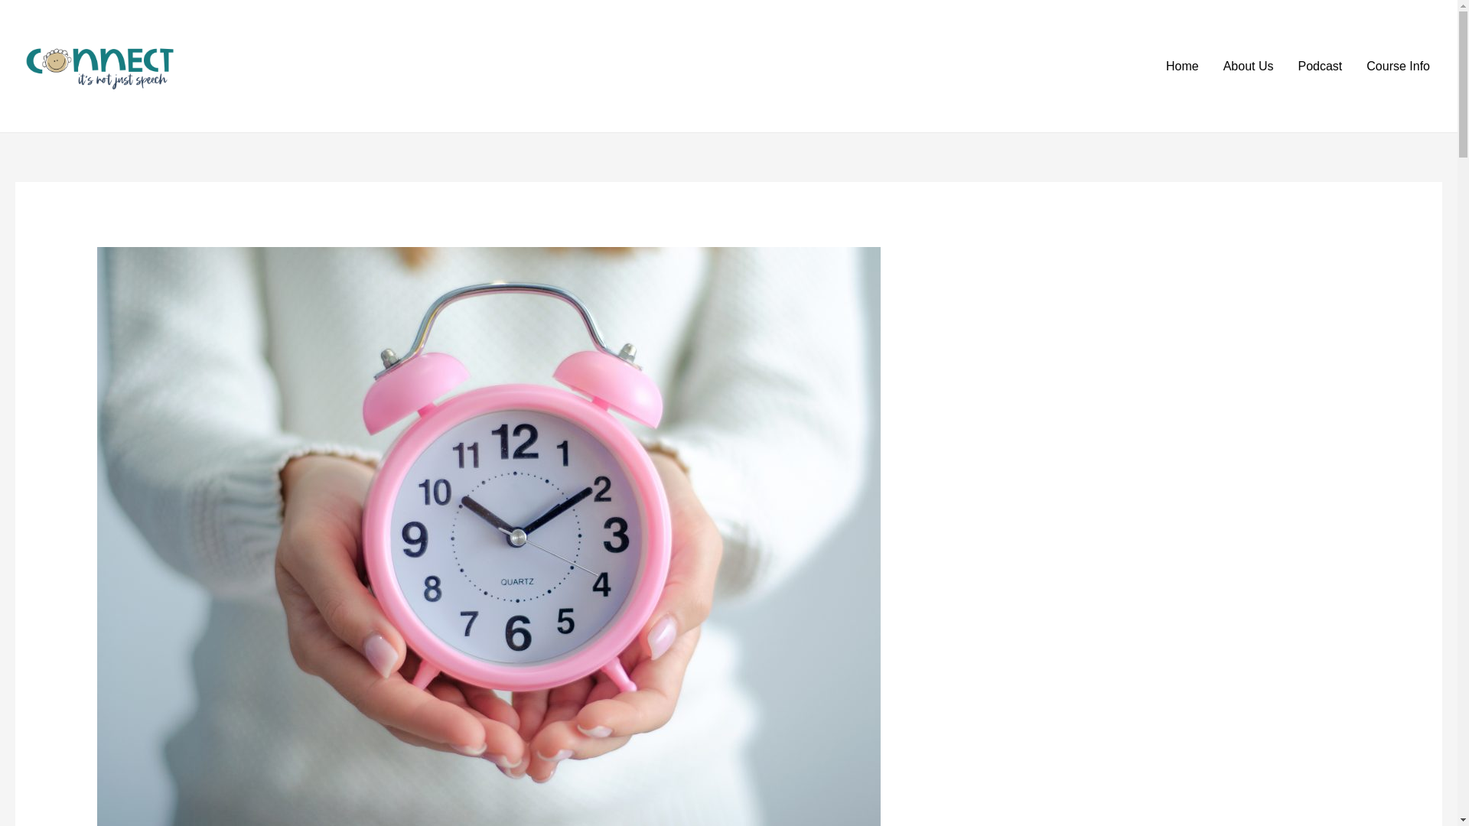  Describe the element at coordinates (1320, 66) in the screenshot. I see `Podcast` at that location.